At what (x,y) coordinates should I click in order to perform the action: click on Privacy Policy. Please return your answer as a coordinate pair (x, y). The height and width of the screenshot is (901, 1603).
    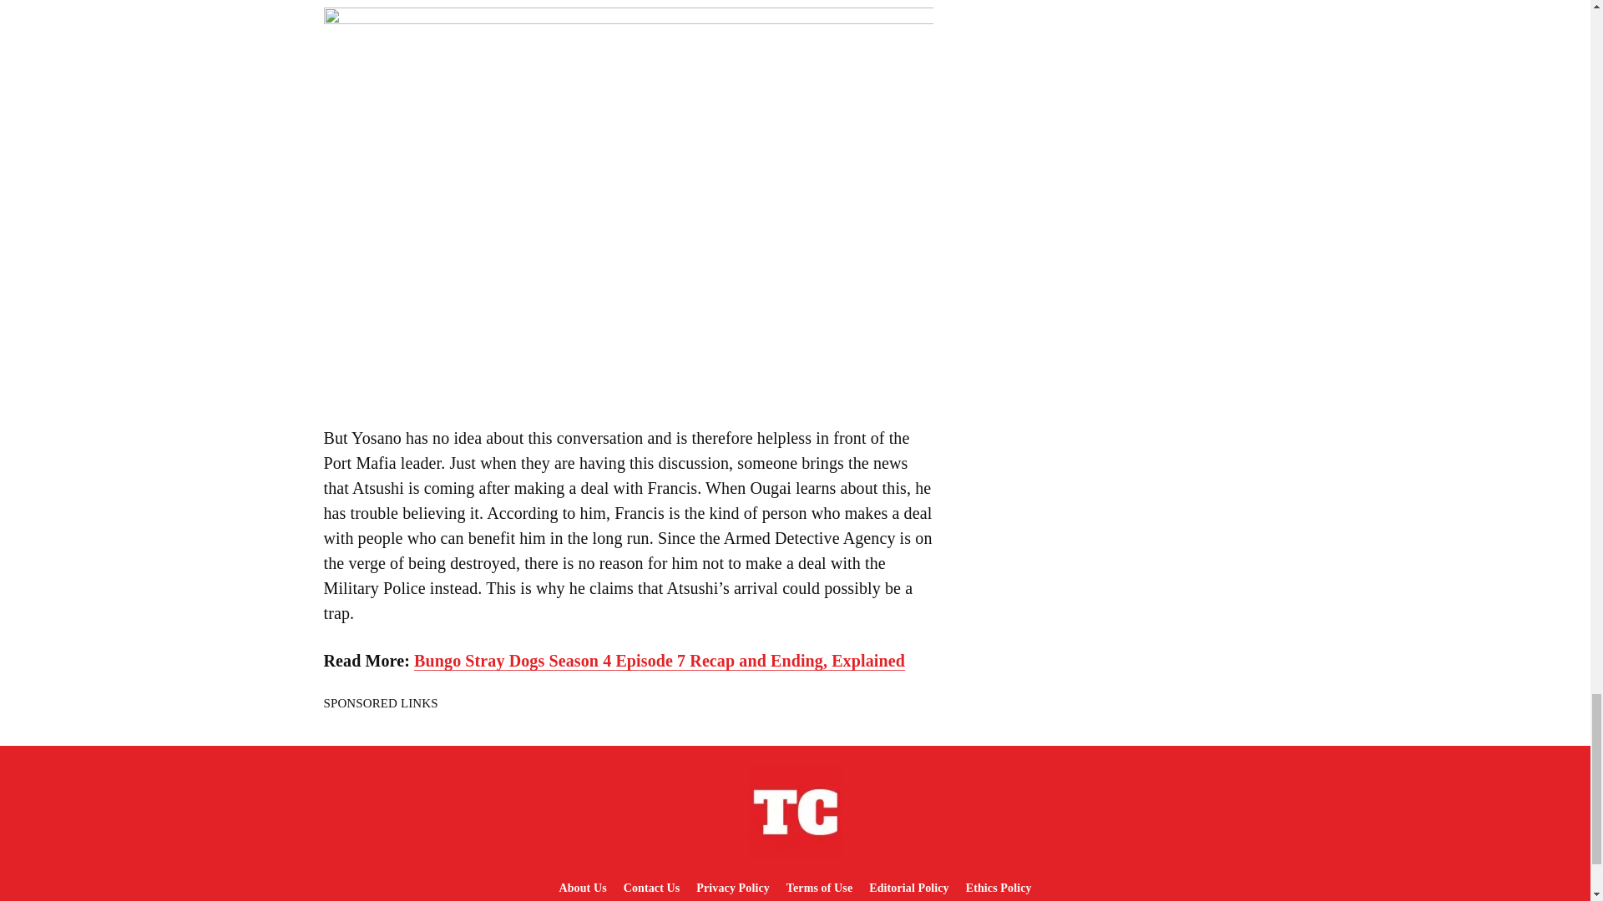
    Looking at the image, I should click on (732, 888).